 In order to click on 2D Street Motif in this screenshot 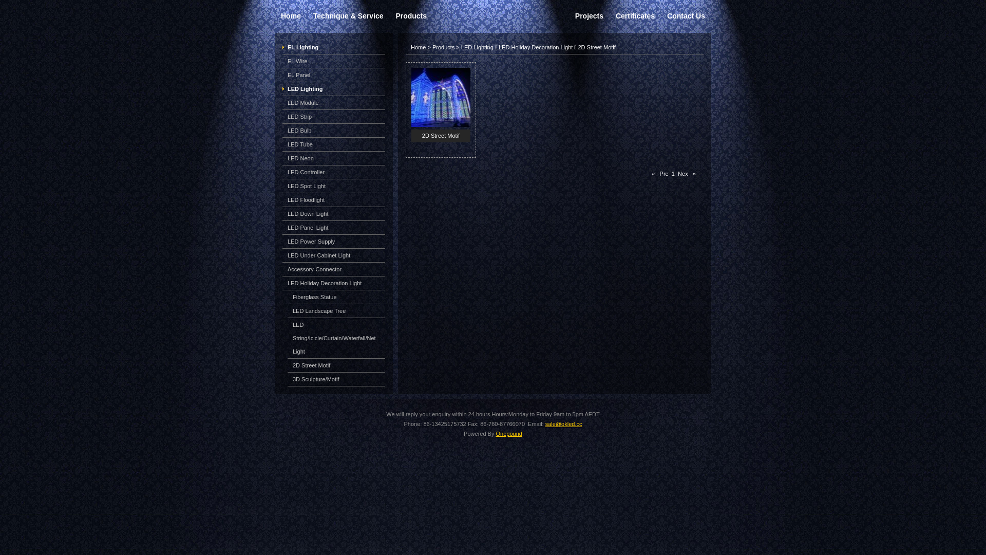, I will do `click(441, 136)`.